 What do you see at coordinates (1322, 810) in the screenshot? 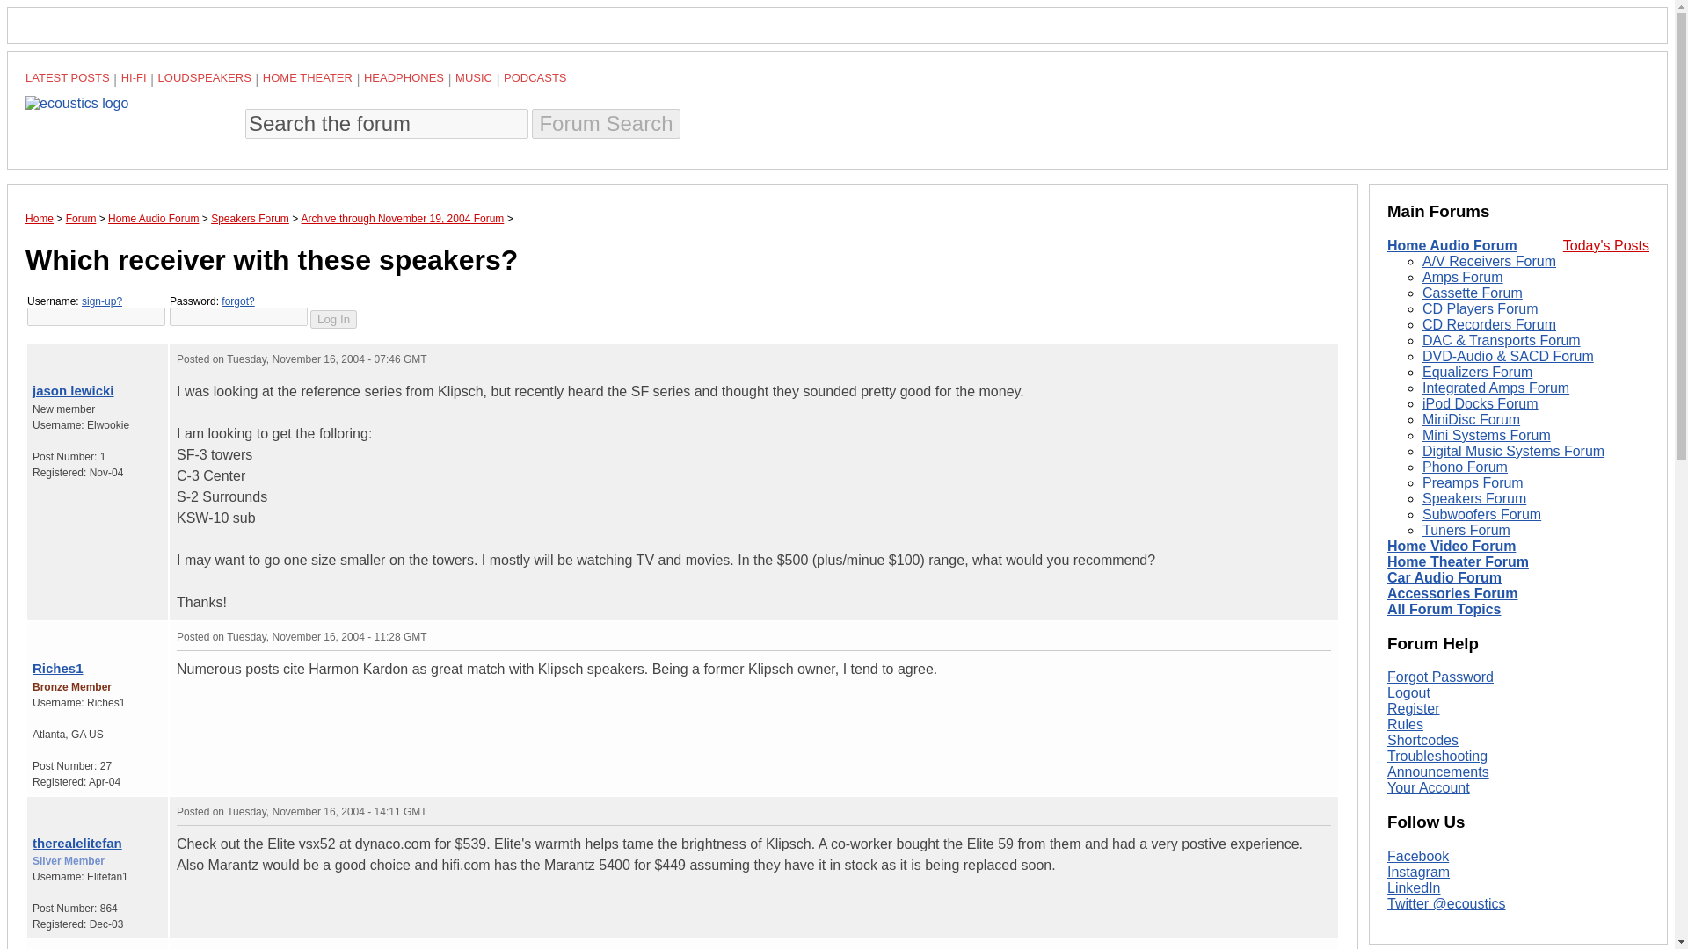
I see `Edit Post` at bounding box center [1322, 810].